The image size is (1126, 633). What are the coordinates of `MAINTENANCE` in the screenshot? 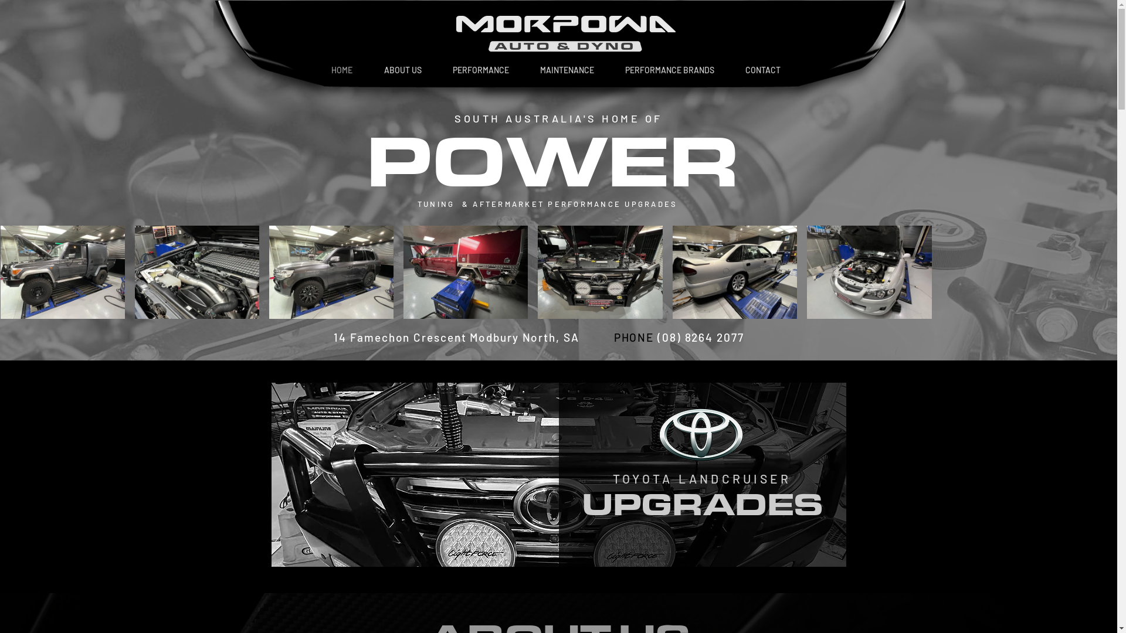 It's located at (567, 70).